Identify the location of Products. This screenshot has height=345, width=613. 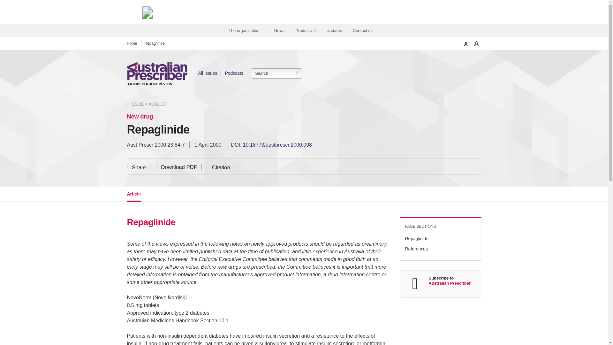
(306, 31).